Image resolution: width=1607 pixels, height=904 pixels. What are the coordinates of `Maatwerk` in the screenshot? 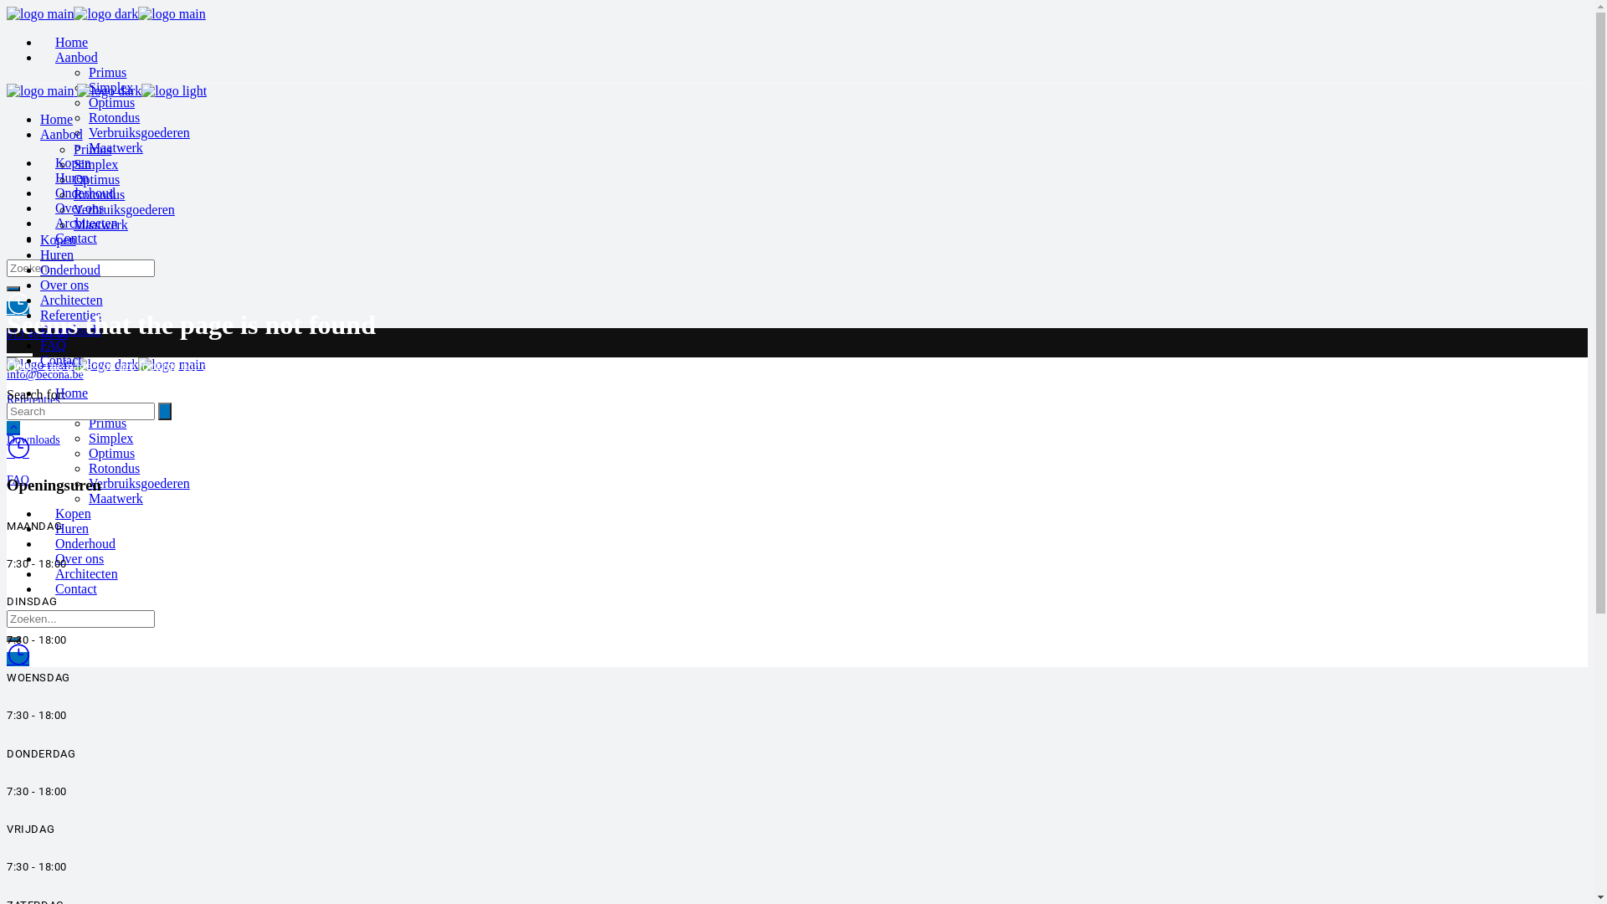 It's located at (116, 147).